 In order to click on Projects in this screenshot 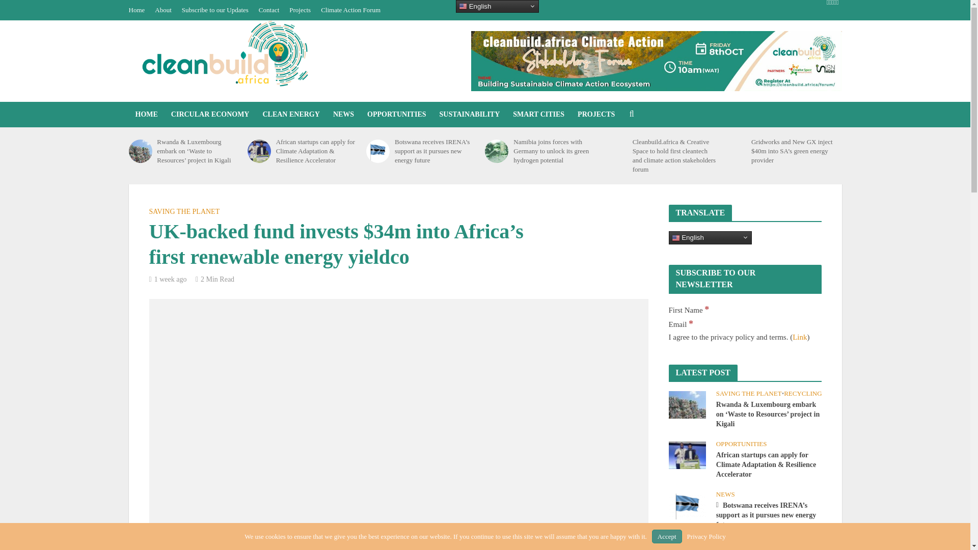, I will do `click(300, 10)`.